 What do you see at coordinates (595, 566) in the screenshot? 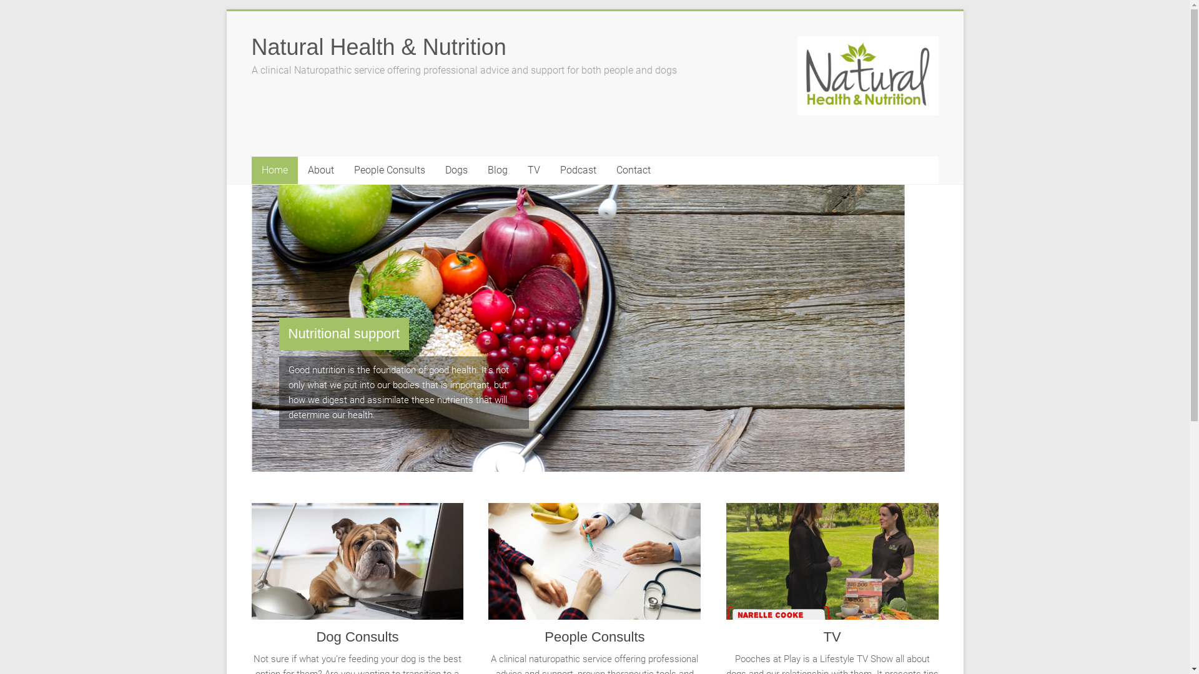
I see `People Consults` at bounding box center [595, 566].